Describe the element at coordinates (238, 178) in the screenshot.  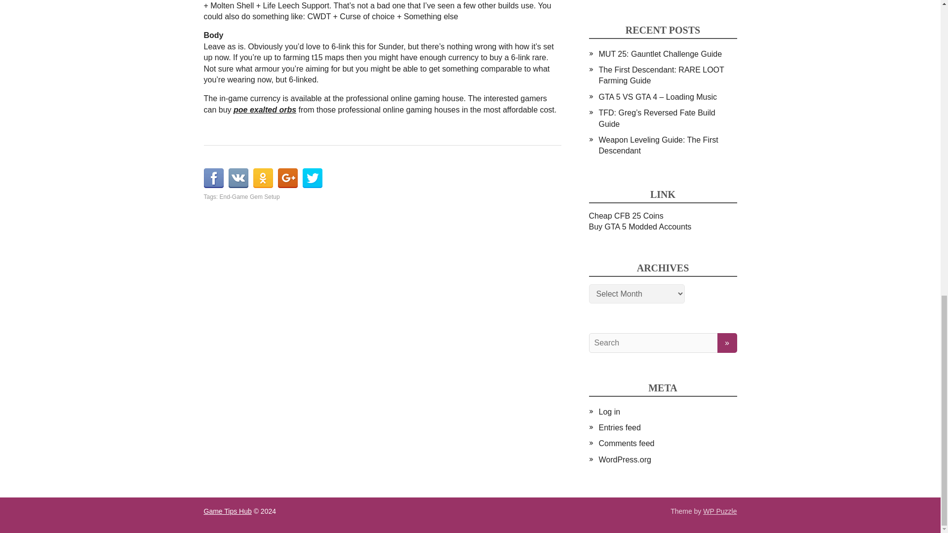
I see `Share in VK` at that location.